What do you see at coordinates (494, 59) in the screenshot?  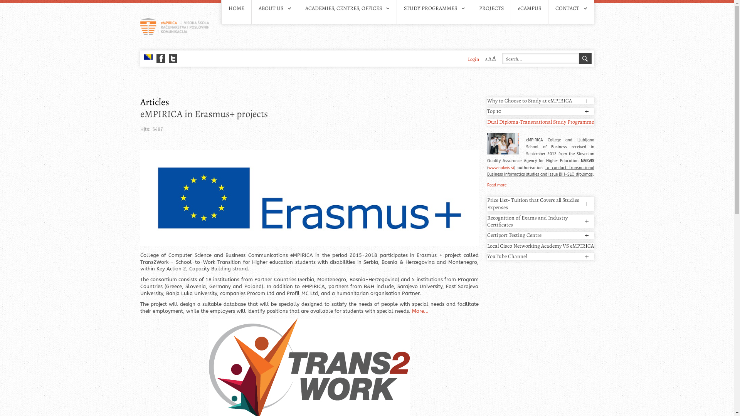 I see `A` at bounding box center [494, 59].